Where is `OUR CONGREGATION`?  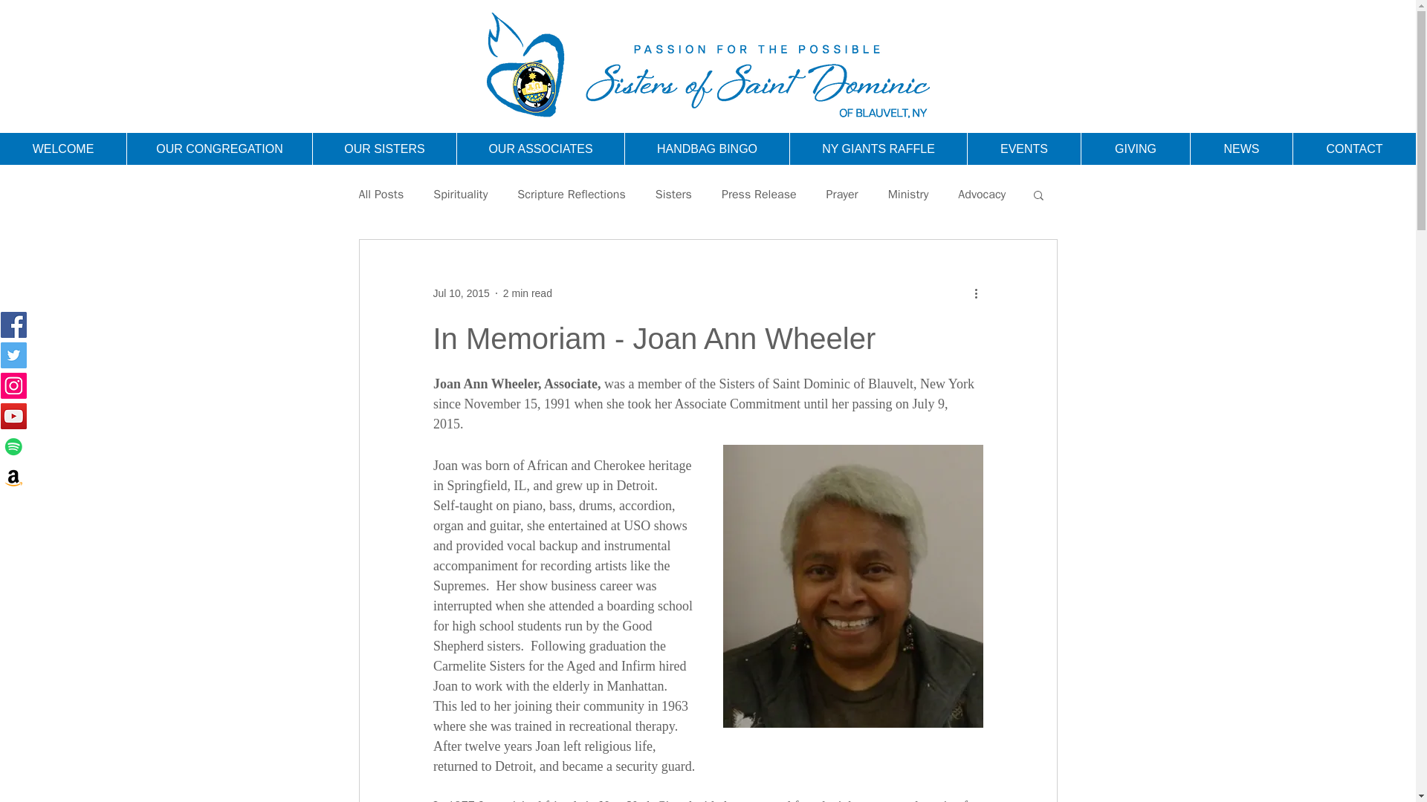 OUR CONGREGATION is located at coordinates (219, 149).